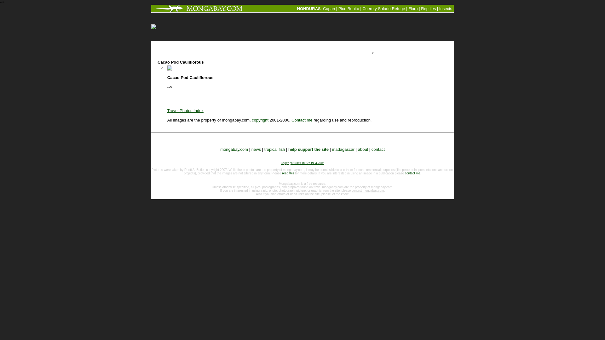 The height and width of the screenshot is (340, 605). Describe the element at coordinates (329, 8) in the screenshot. I see `Copan` at that location.